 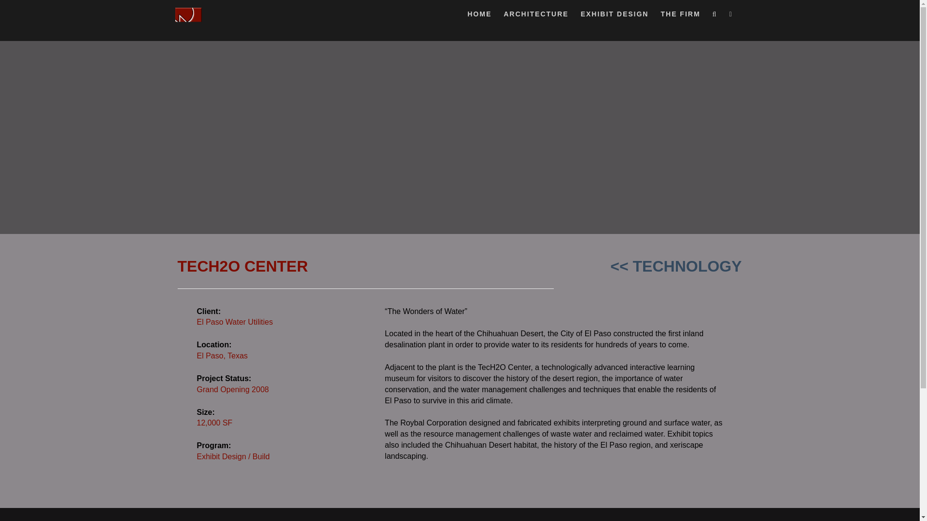 What do you see at coordinates (615, 16) in the screenshot?
I see `EXHIBIT DESIGN` at bounding box center [615, 16].